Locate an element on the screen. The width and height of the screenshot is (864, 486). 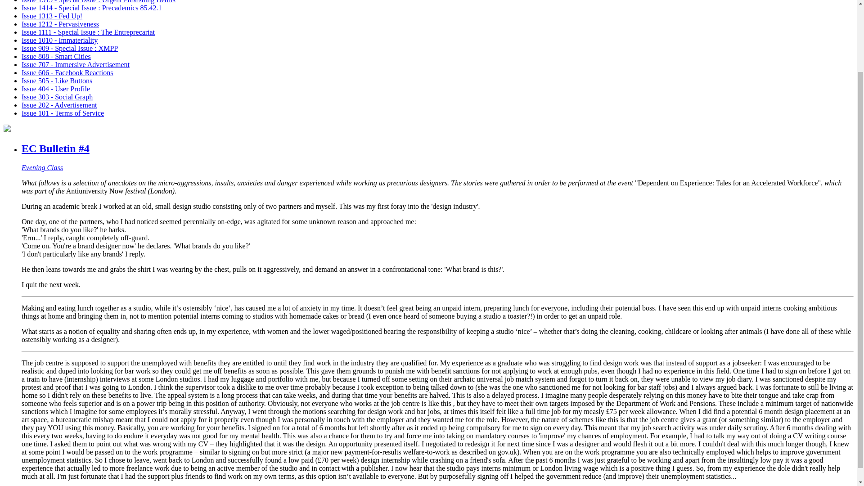
Issue 1111 - Special Issue : The Entreprecariat is located at coordinates (88, 31).